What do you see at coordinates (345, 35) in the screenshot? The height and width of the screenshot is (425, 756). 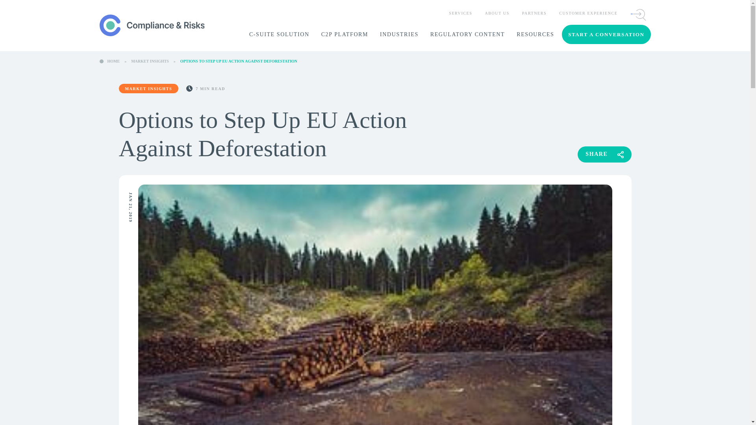 I see `C2P PLATFORM` at bounding box center [345, 35].